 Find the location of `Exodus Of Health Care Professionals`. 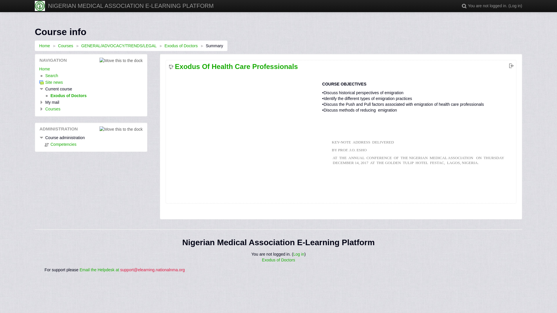

Exodus Of Health Care Professionals is located at coordinates (181, 46).